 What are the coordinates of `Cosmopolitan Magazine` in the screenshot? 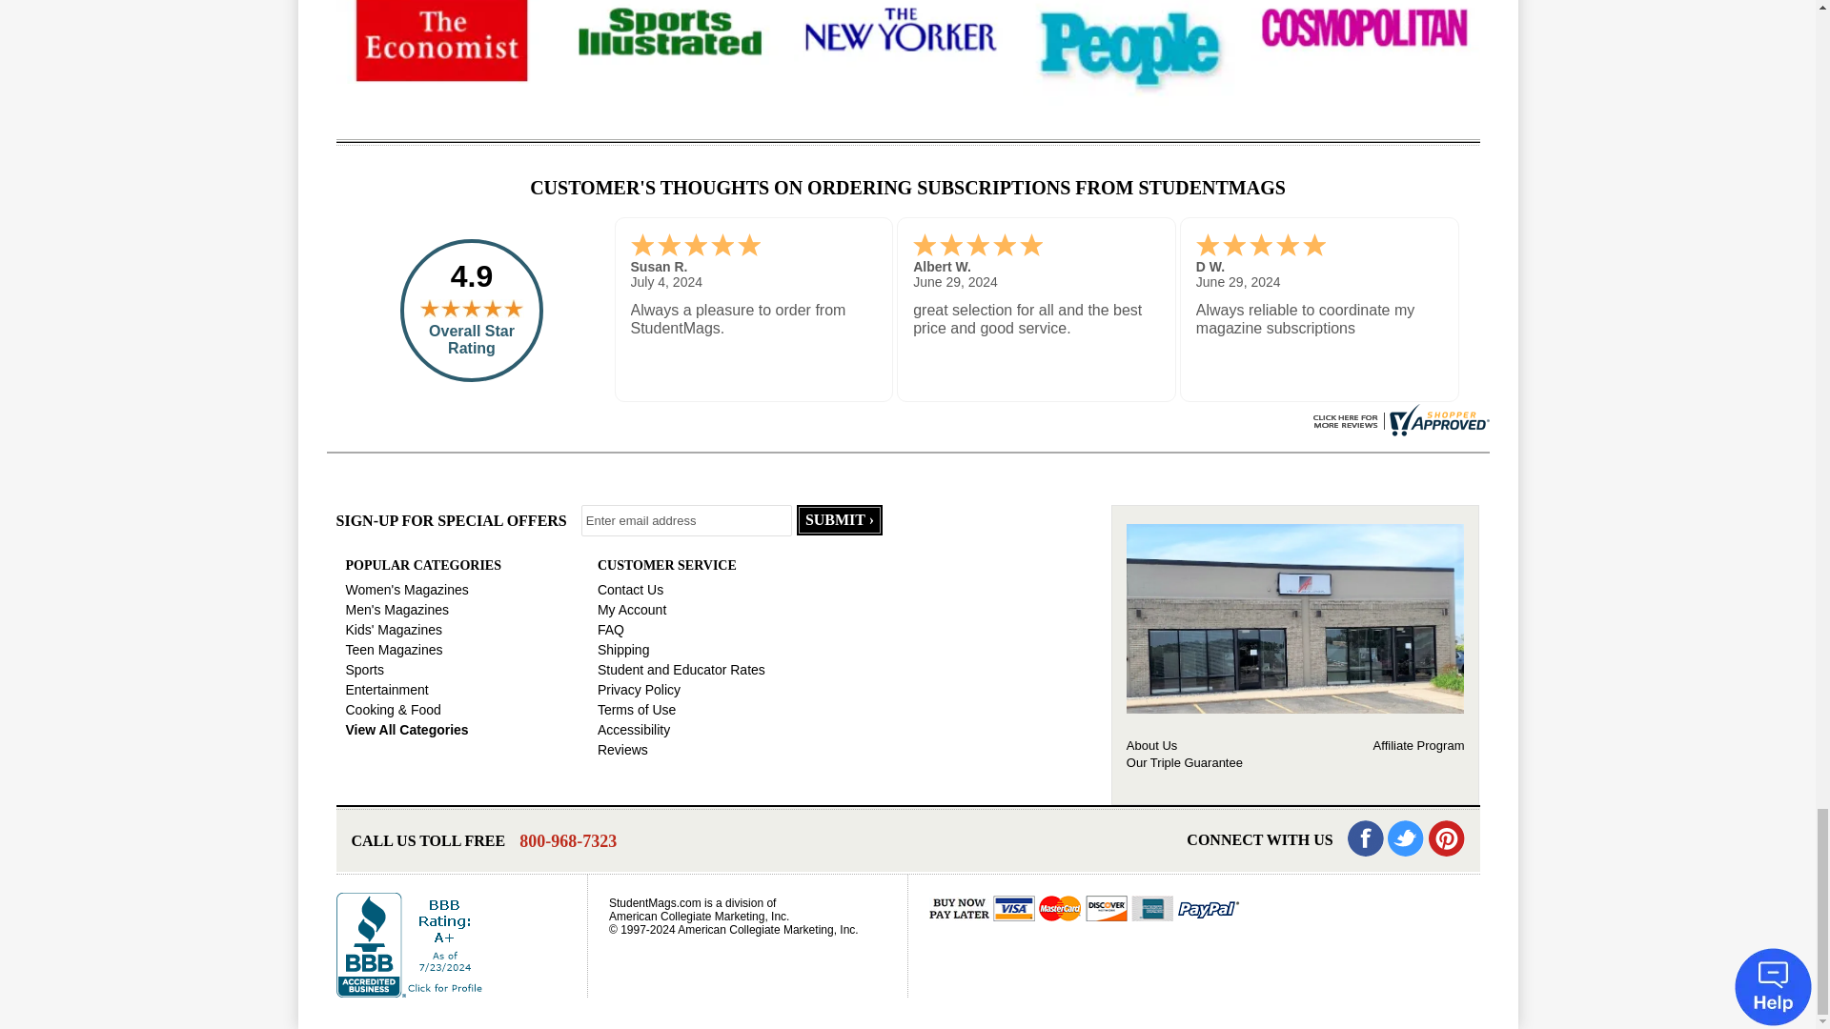 It's located at (1364, 27).